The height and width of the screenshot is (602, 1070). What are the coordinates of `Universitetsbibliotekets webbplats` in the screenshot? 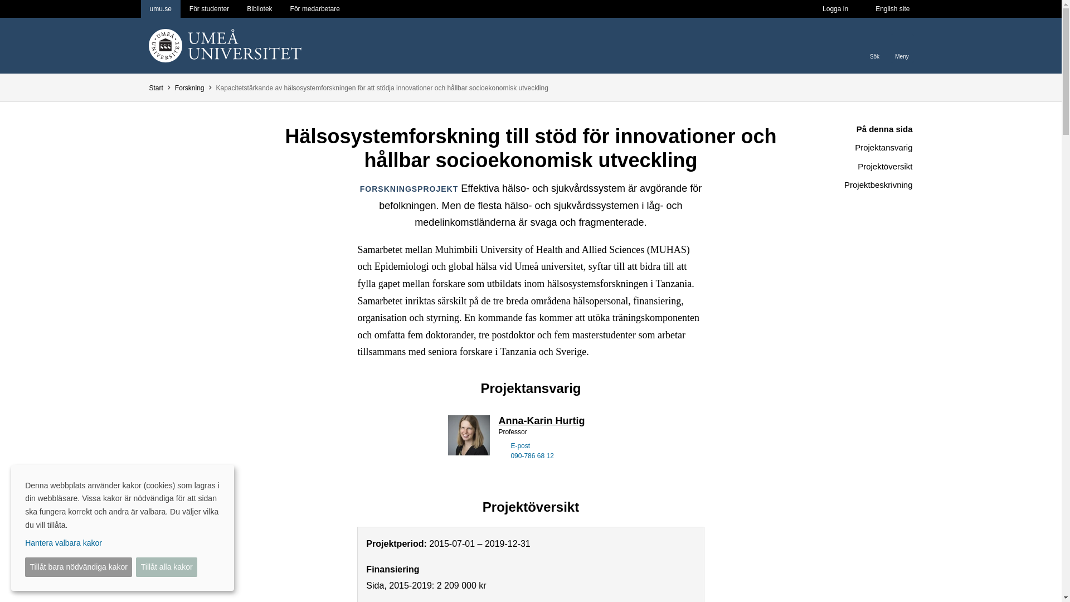 It's located at (259, 9).